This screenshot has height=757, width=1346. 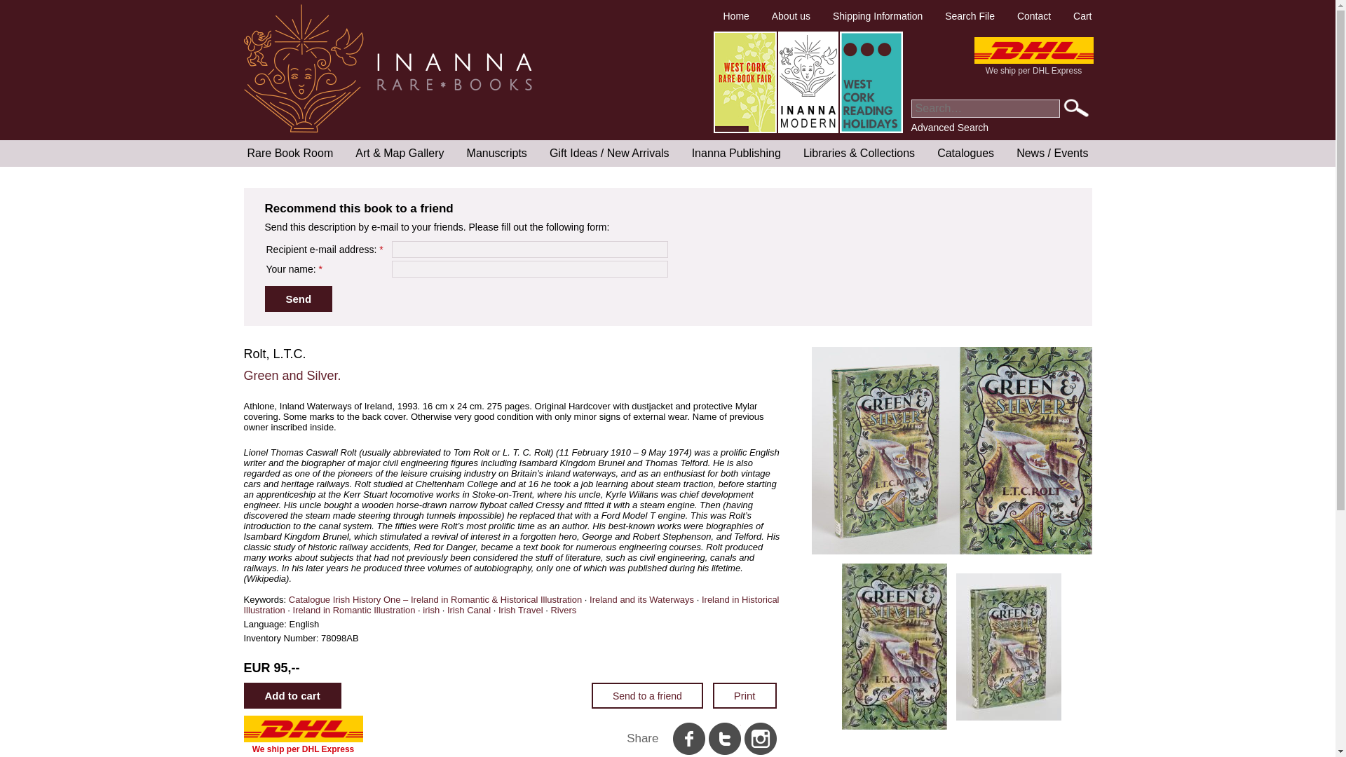 What do you see at coordinates (895, 645) in the screenshot?
I see `Rolt, Green and Silver.` at bounding box center [895, 645].